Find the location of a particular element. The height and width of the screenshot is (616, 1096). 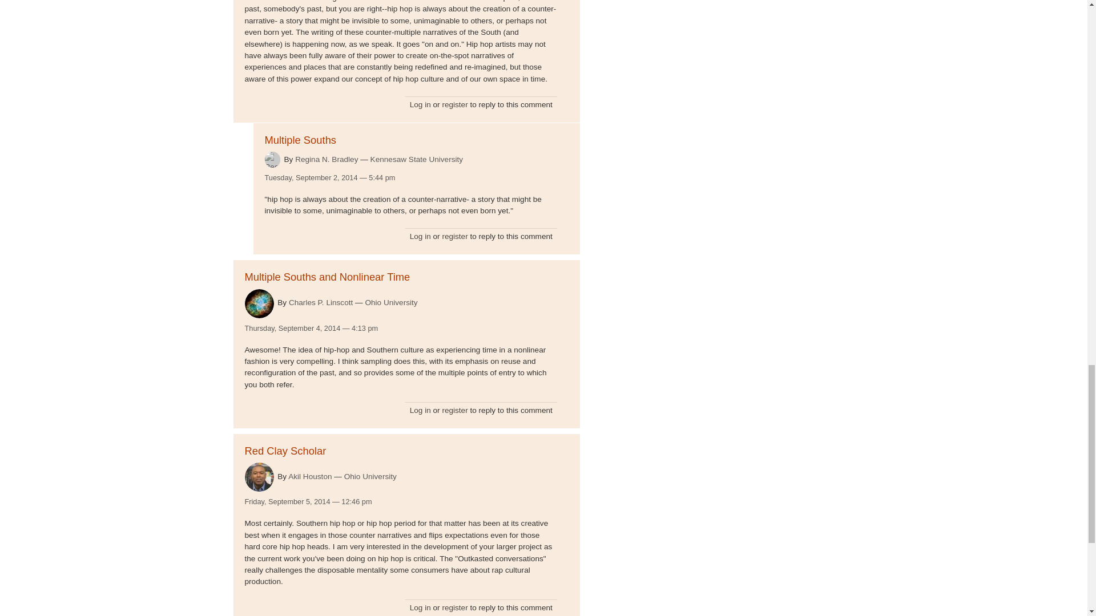

User profile: Regina N. Bradley is located at coordinates (327, 160).